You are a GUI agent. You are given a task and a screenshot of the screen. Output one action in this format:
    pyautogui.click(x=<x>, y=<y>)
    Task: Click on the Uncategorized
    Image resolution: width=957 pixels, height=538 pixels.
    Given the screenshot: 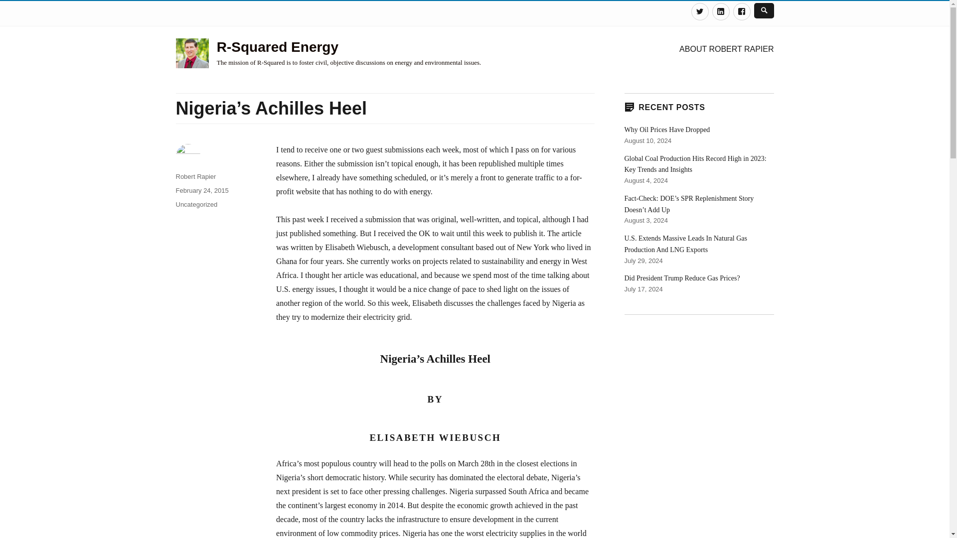 What is the action you would take?
    pyautogui.click(x=196, y=204)
    